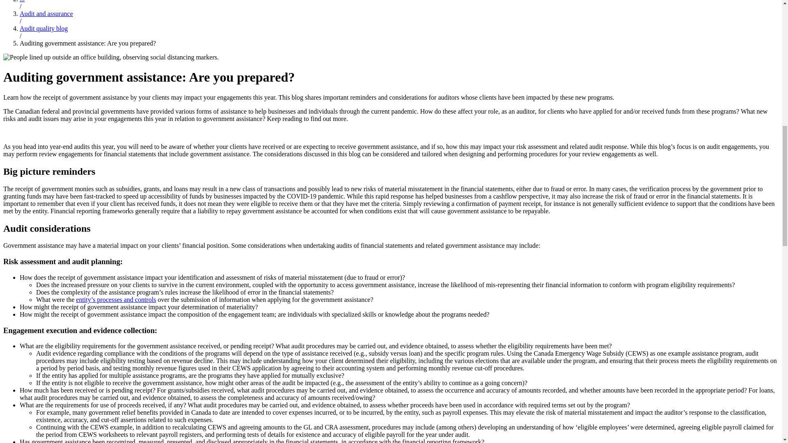 The image size is (788, 443). Describe the element at coordinates (44, 28) in the screenshot. I see `Audit quality blog` at that location.